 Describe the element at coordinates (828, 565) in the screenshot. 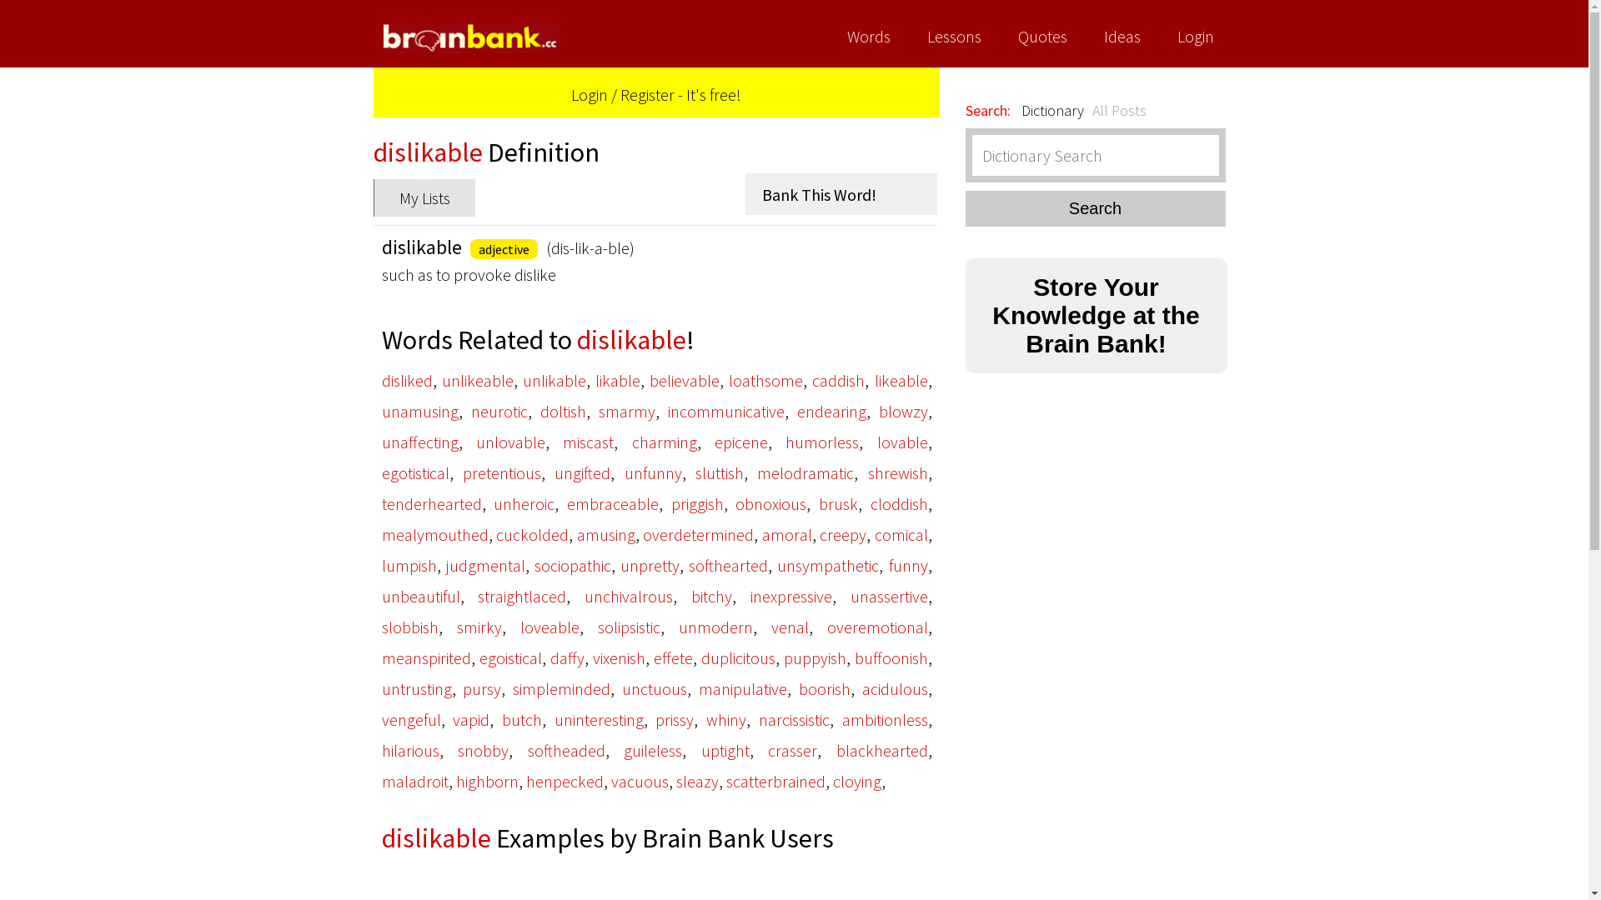

I see `unsympathetic` at that location.